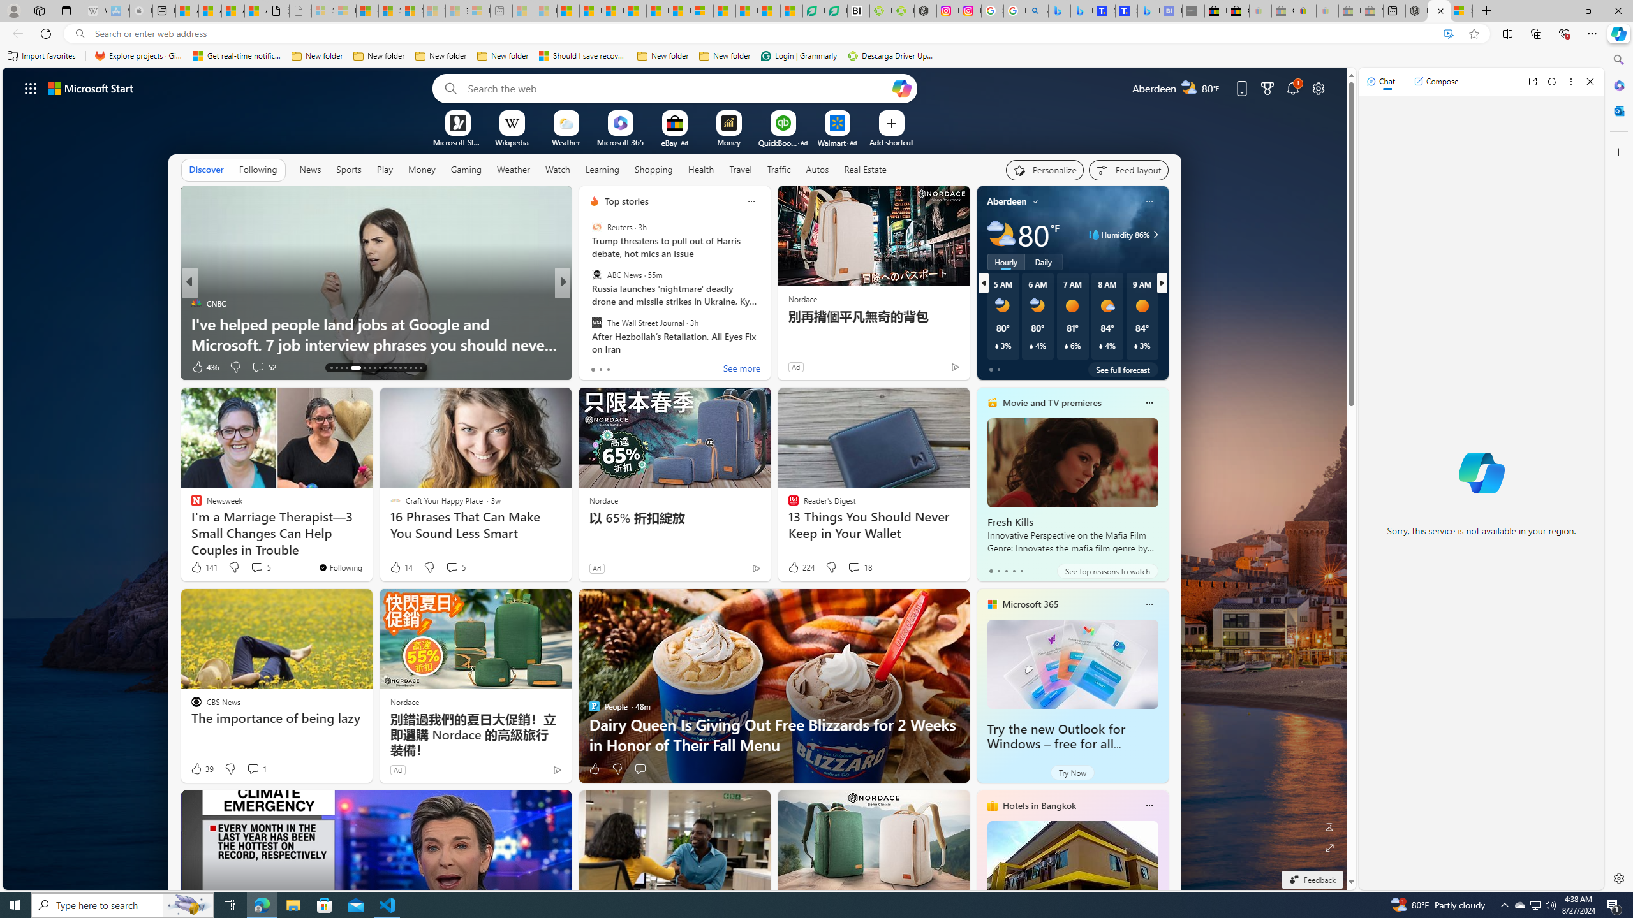 The height and width of the screenshot is (918, 1633). I want to click on Add a site, so click(890, 142).